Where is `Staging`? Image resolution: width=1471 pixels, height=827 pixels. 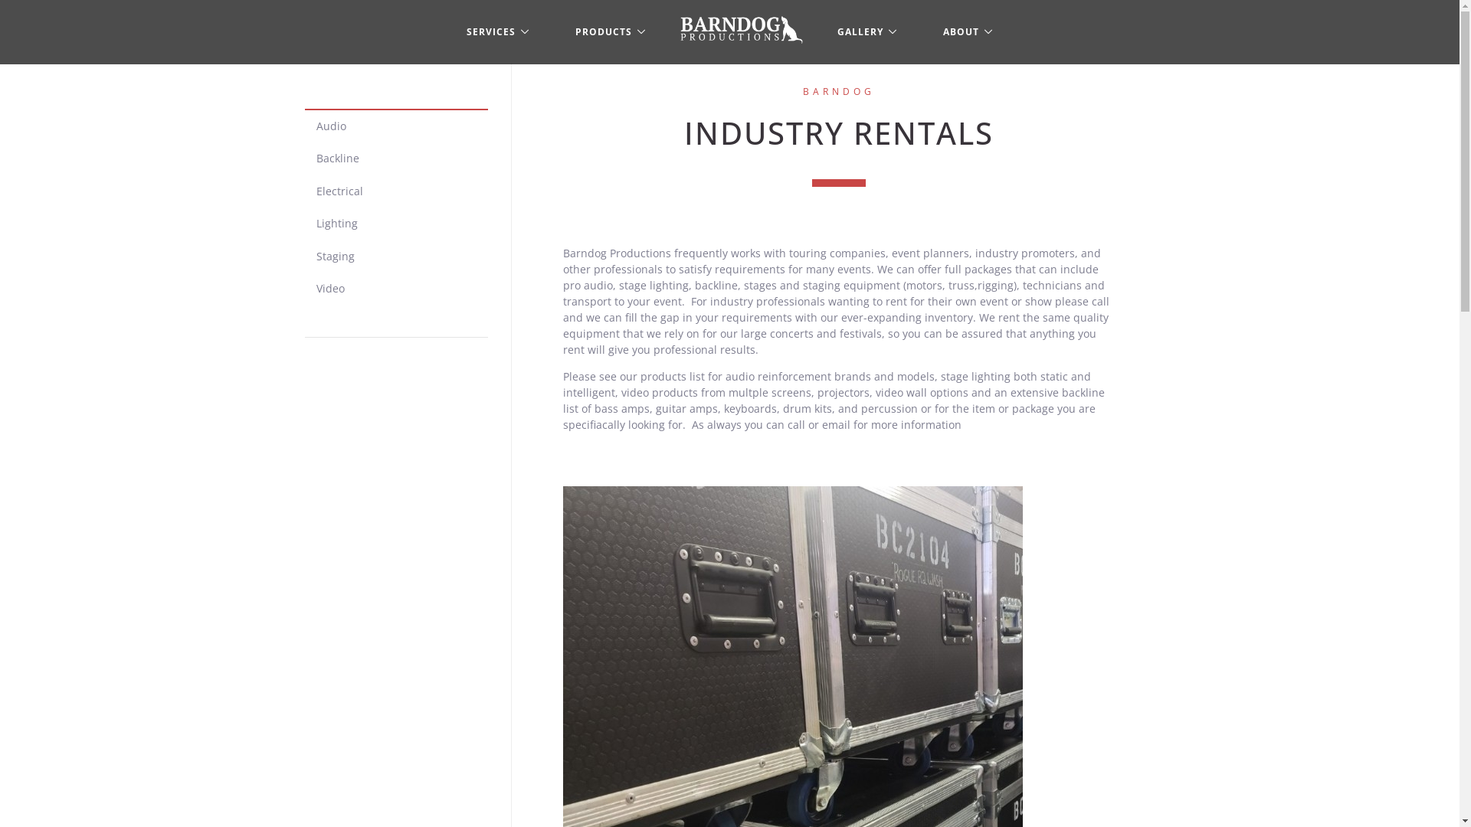
Staging is located at coordinates (395, 257).